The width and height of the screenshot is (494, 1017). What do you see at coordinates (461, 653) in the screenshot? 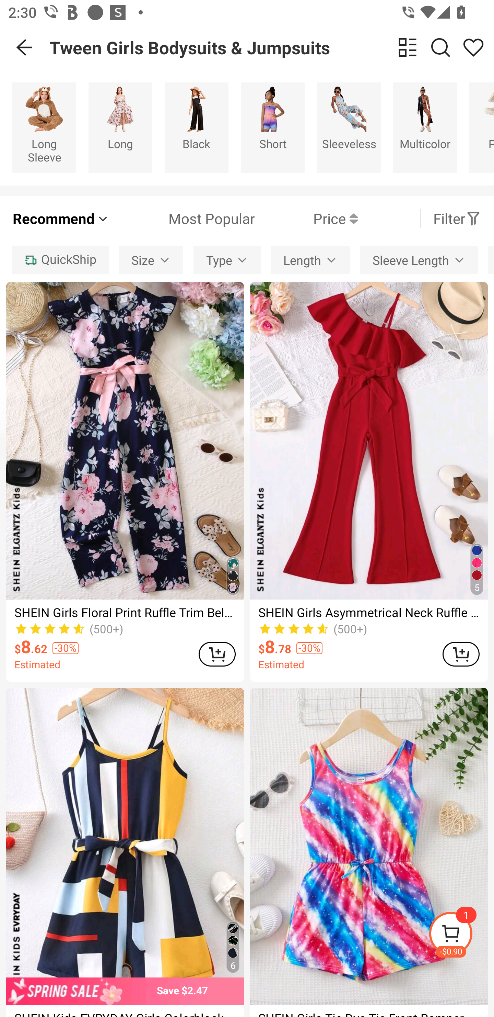
I see `ADD TO CART` at bounding box center [461, 653].